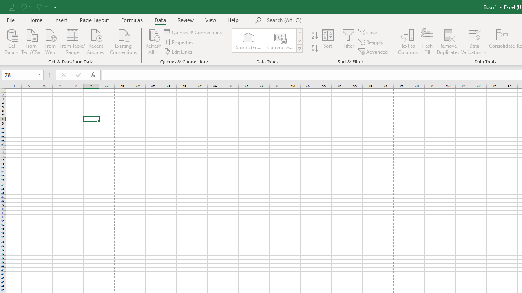  Describe the element at coordinates (368, 32) in the screenshot. I see `Clear` at that location.